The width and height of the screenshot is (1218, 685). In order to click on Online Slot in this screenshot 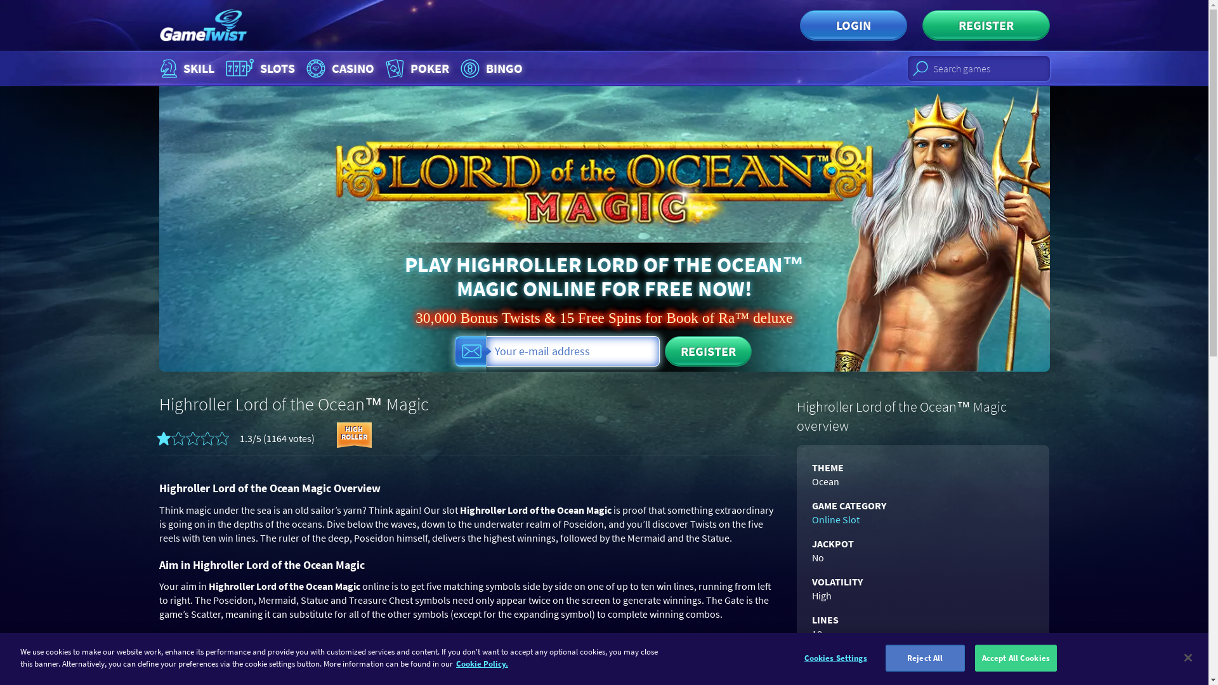, I will do `click(986, 25)`.